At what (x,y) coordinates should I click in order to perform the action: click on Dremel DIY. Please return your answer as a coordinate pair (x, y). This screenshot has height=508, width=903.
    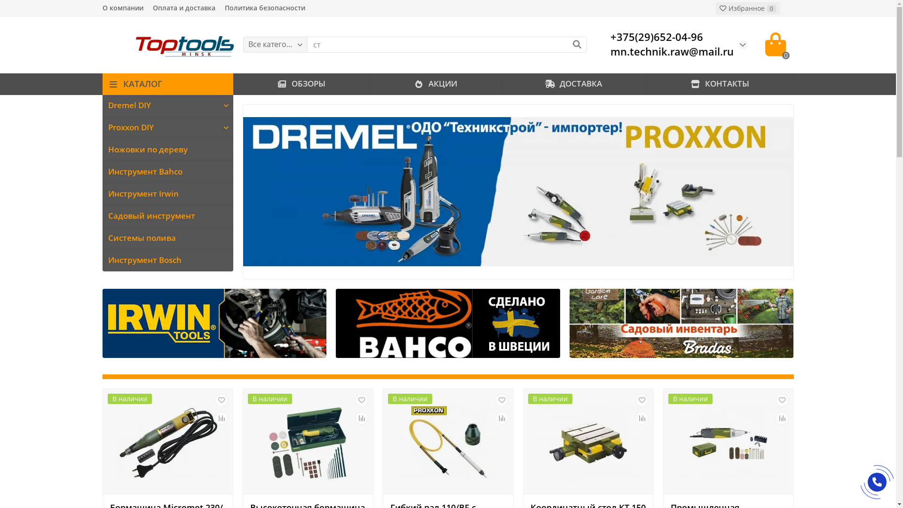
    Looking at the image, I should click on (161, 106).